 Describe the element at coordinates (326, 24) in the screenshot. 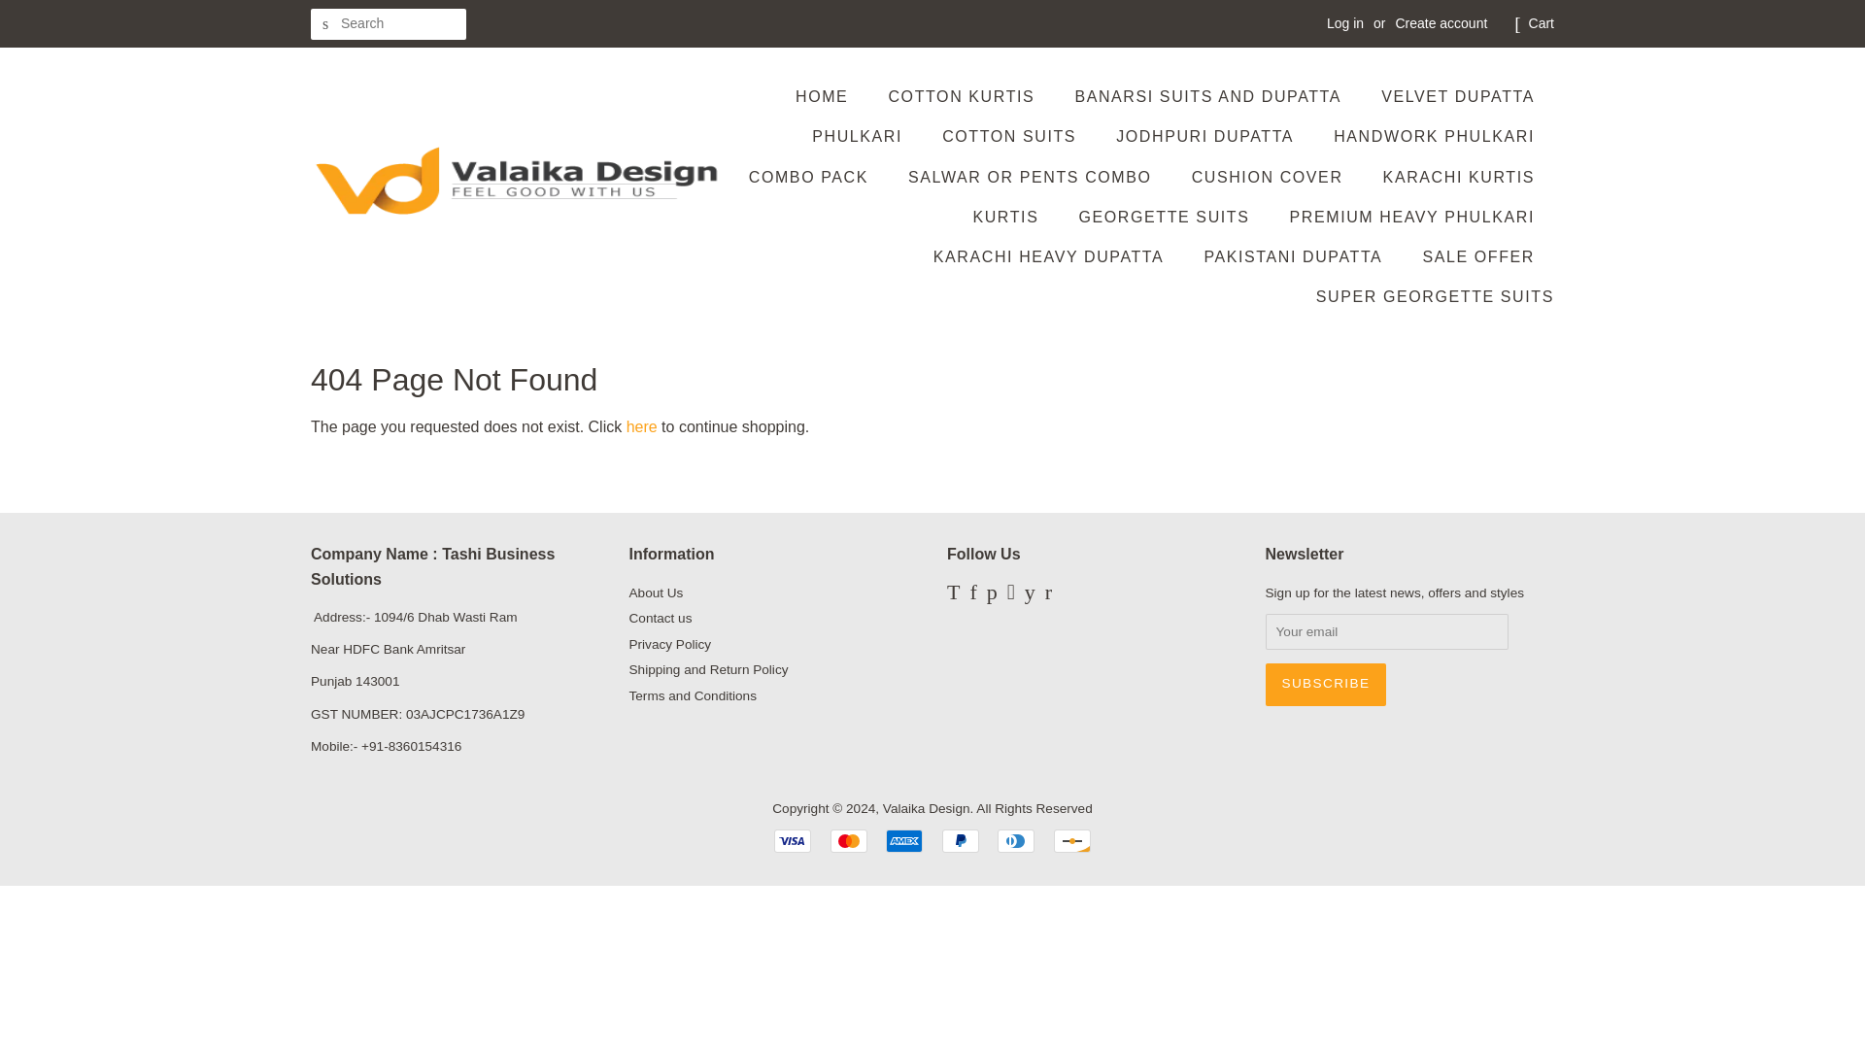

I see `SEARCH` at that location.